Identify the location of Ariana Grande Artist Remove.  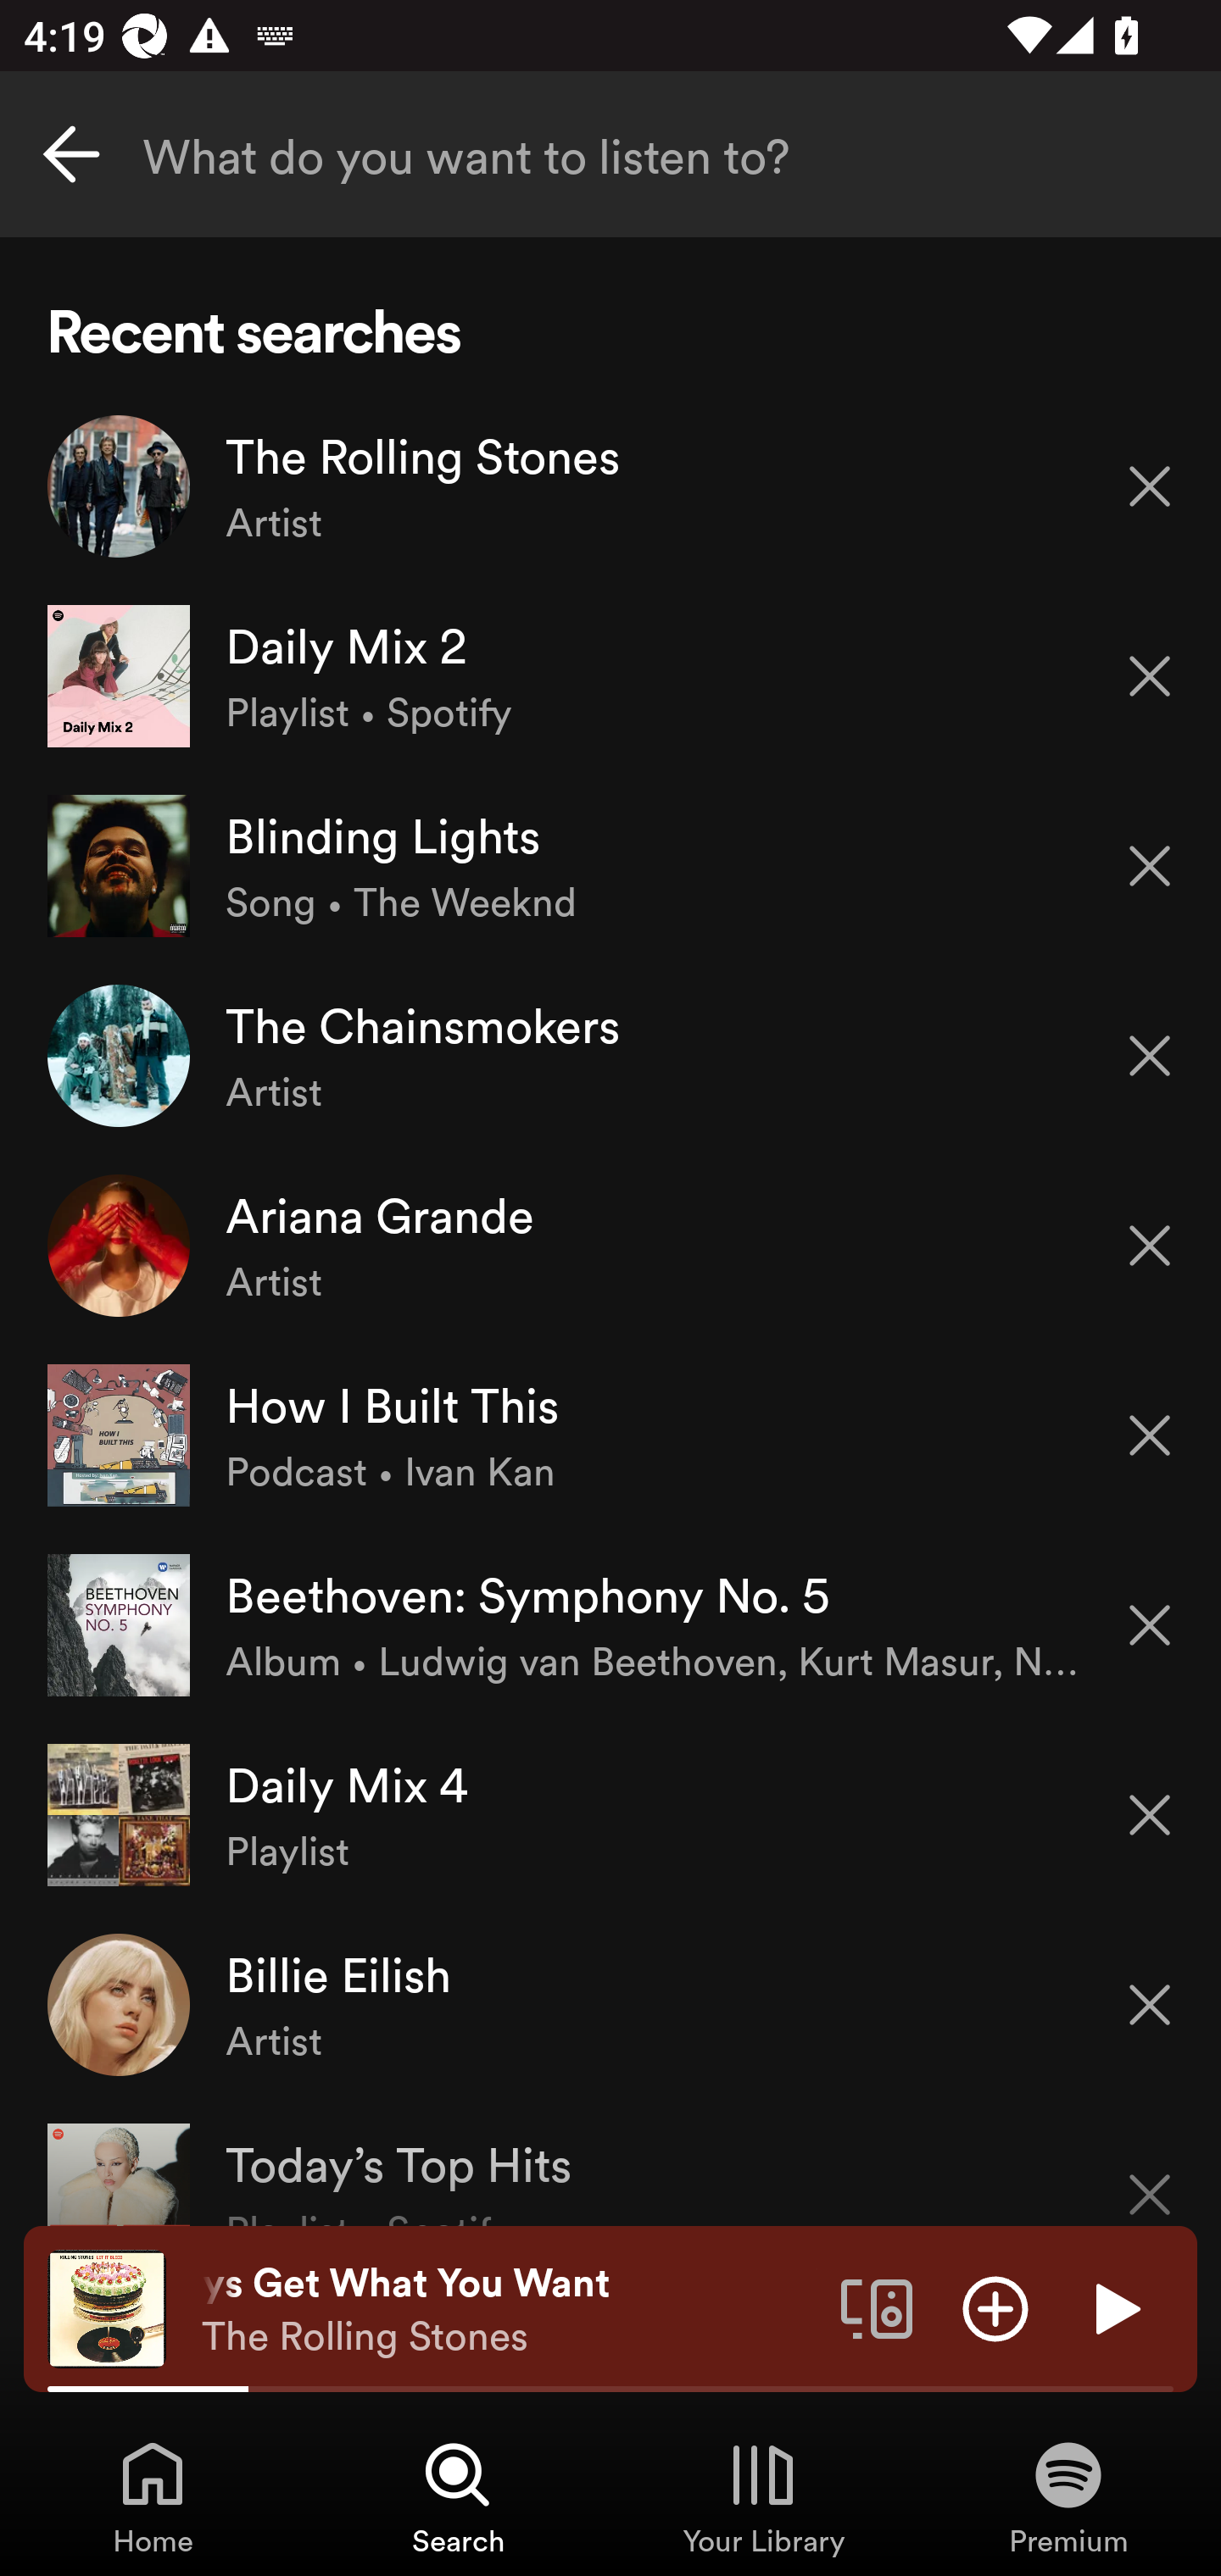
(610, 1245).